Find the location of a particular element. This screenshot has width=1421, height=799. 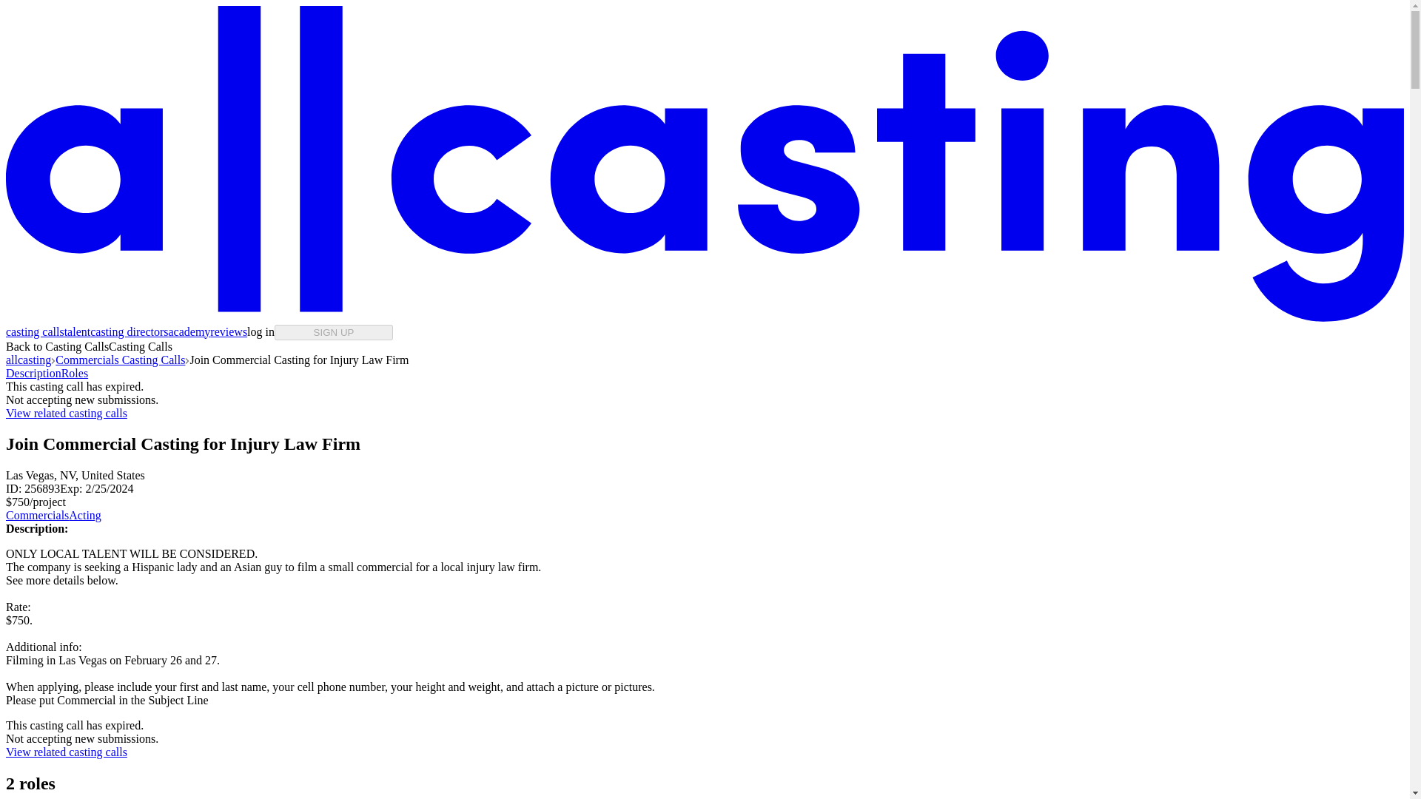

academy is located at coordinates (189, 331).